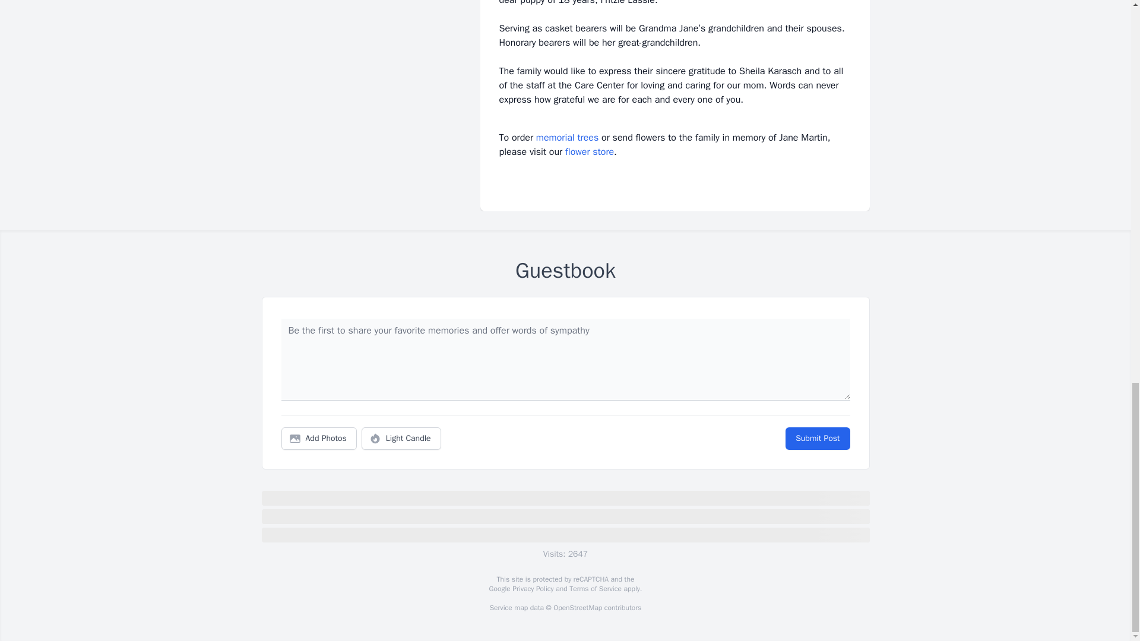  Describe the element at coordinates (532, 589) in the screenshot. I see `Privacy Policy` at that location.